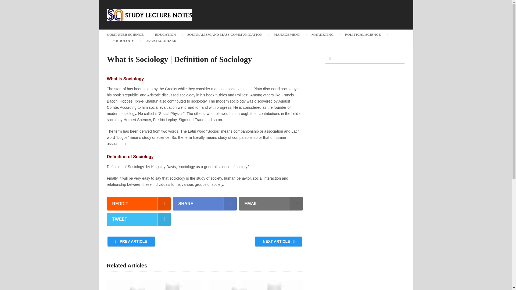 The image size is (516, 290). I want to click on REDDIT, so click(139, 204).